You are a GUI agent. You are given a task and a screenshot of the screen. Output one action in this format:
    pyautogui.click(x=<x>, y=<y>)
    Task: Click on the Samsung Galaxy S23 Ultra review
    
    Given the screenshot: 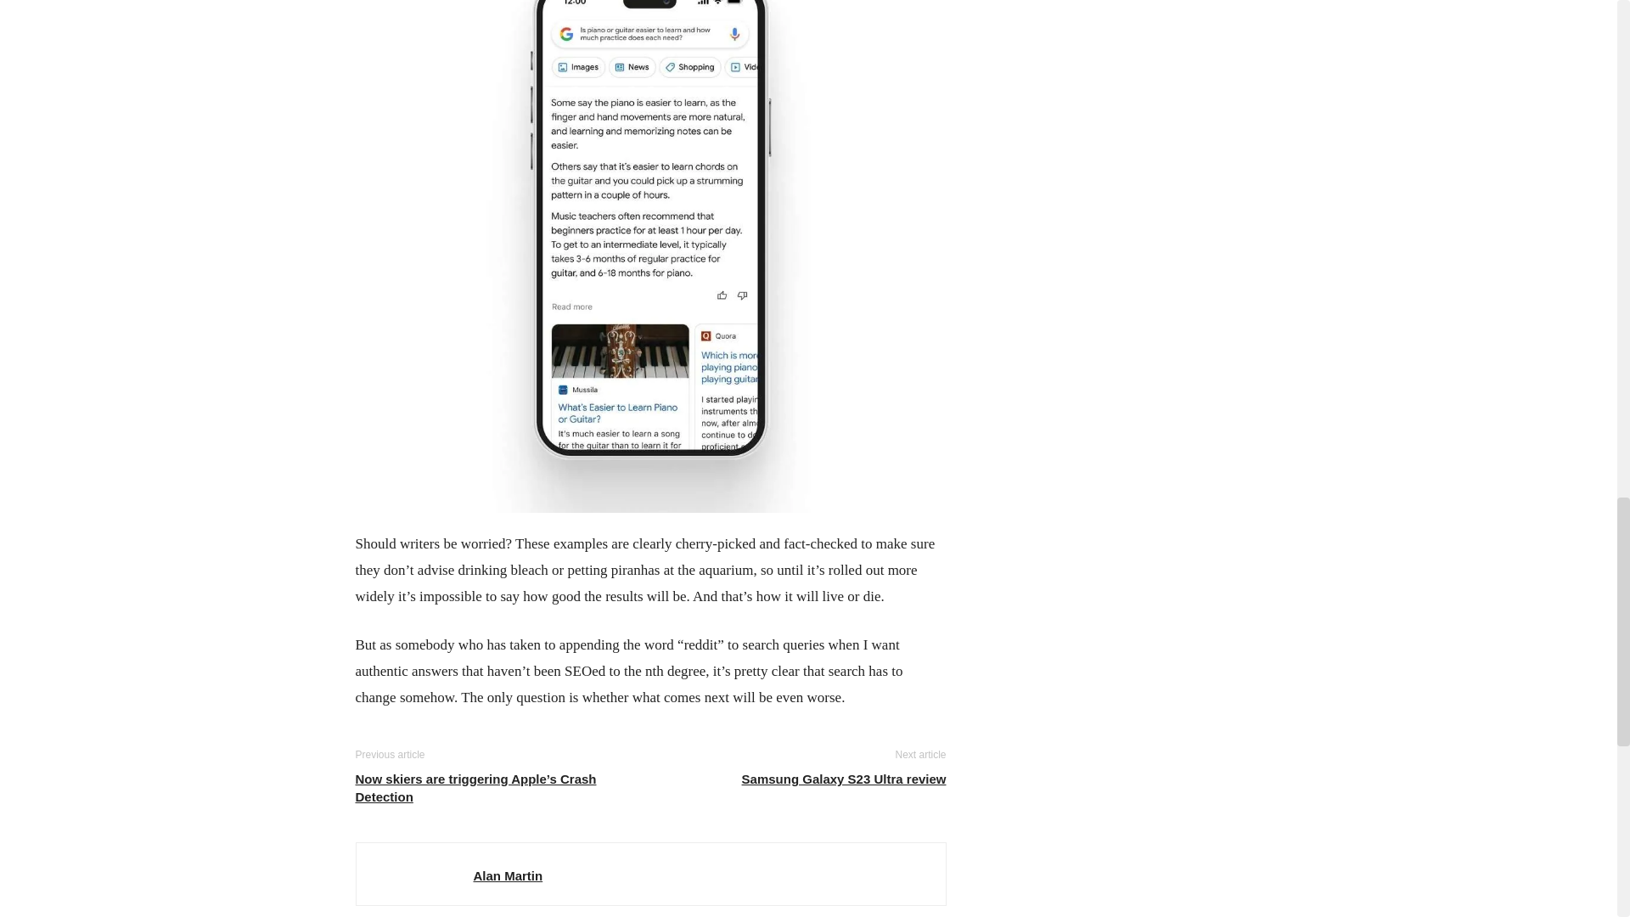 What is the action you would take?
    pyautogui.click(x=844, y=779)
    